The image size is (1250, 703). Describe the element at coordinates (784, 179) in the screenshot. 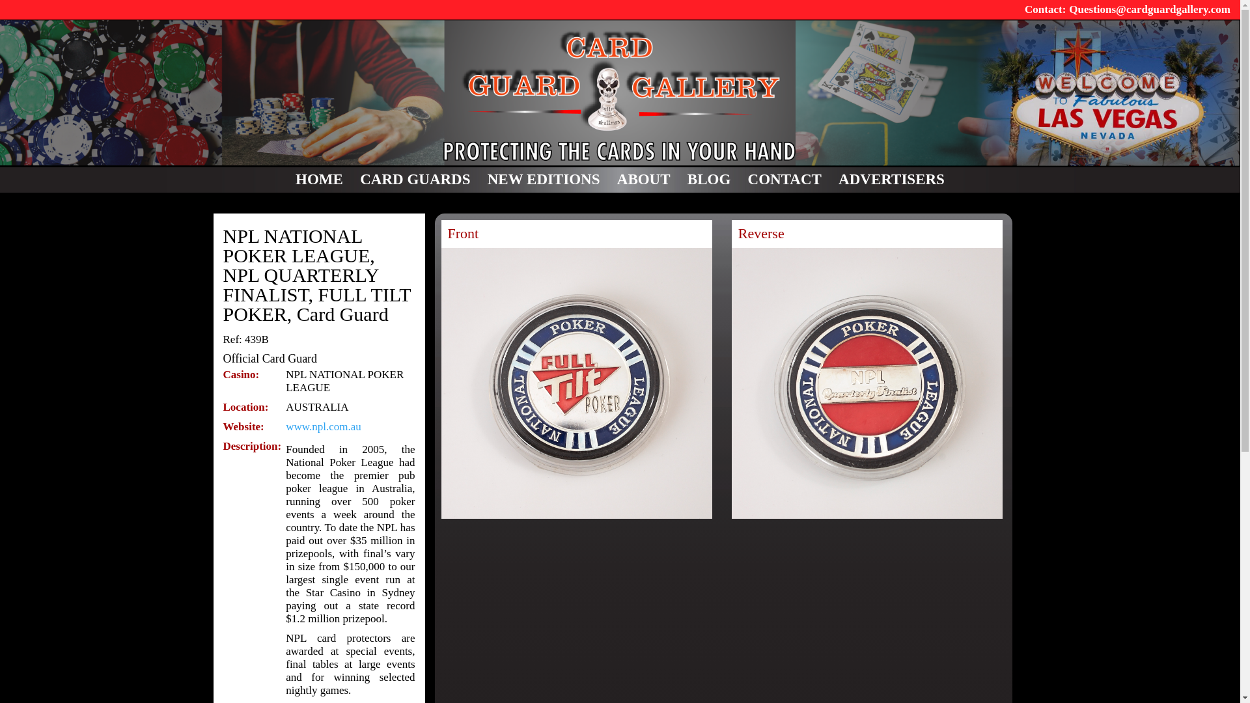

I see `CONTACT` at that location.